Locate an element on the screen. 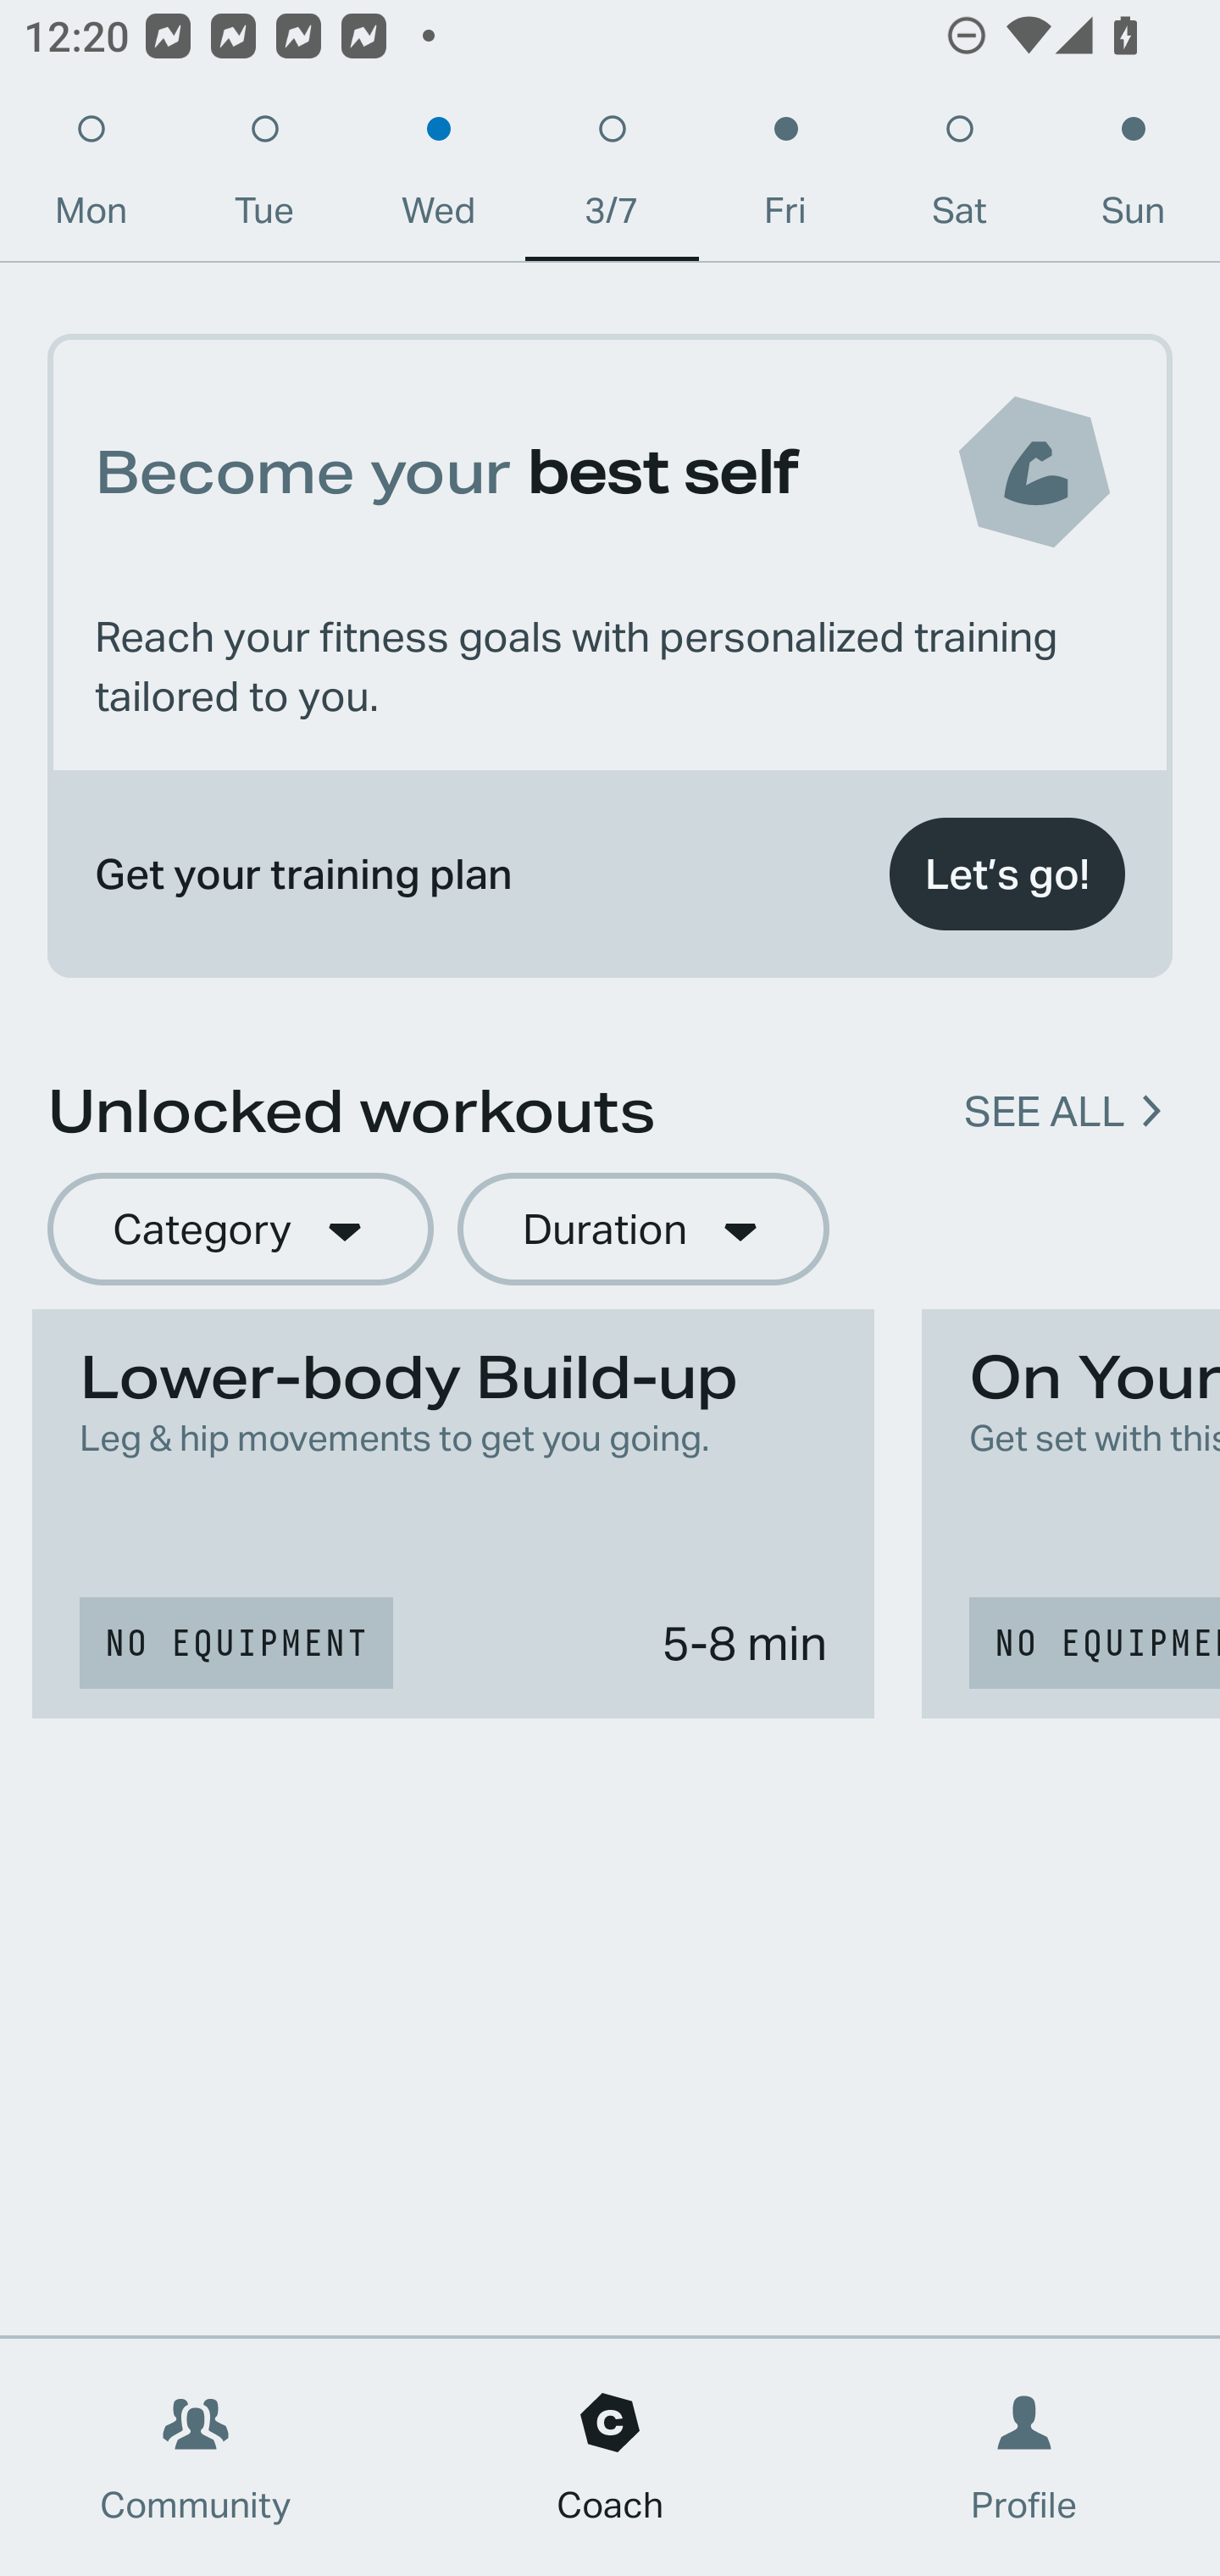 Image resolution: width=1220 pixels, height=2576 pixels. Let’s go! is located at coordinates (1006, 874).